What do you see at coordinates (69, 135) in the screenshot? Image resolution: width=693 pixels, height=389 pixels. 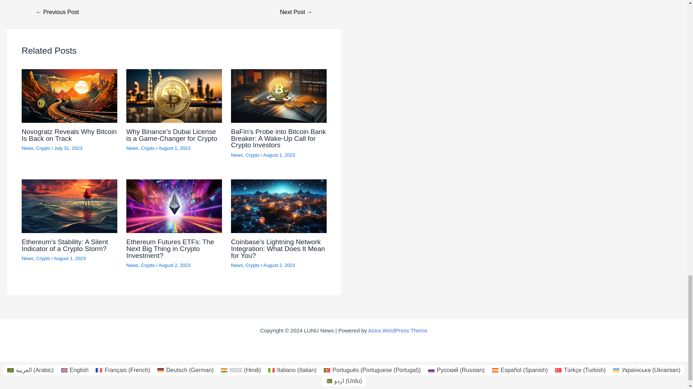 I see `Novogratz Reveals Why Bitcoin Is Back on Track` at bounding box center [69, 135].